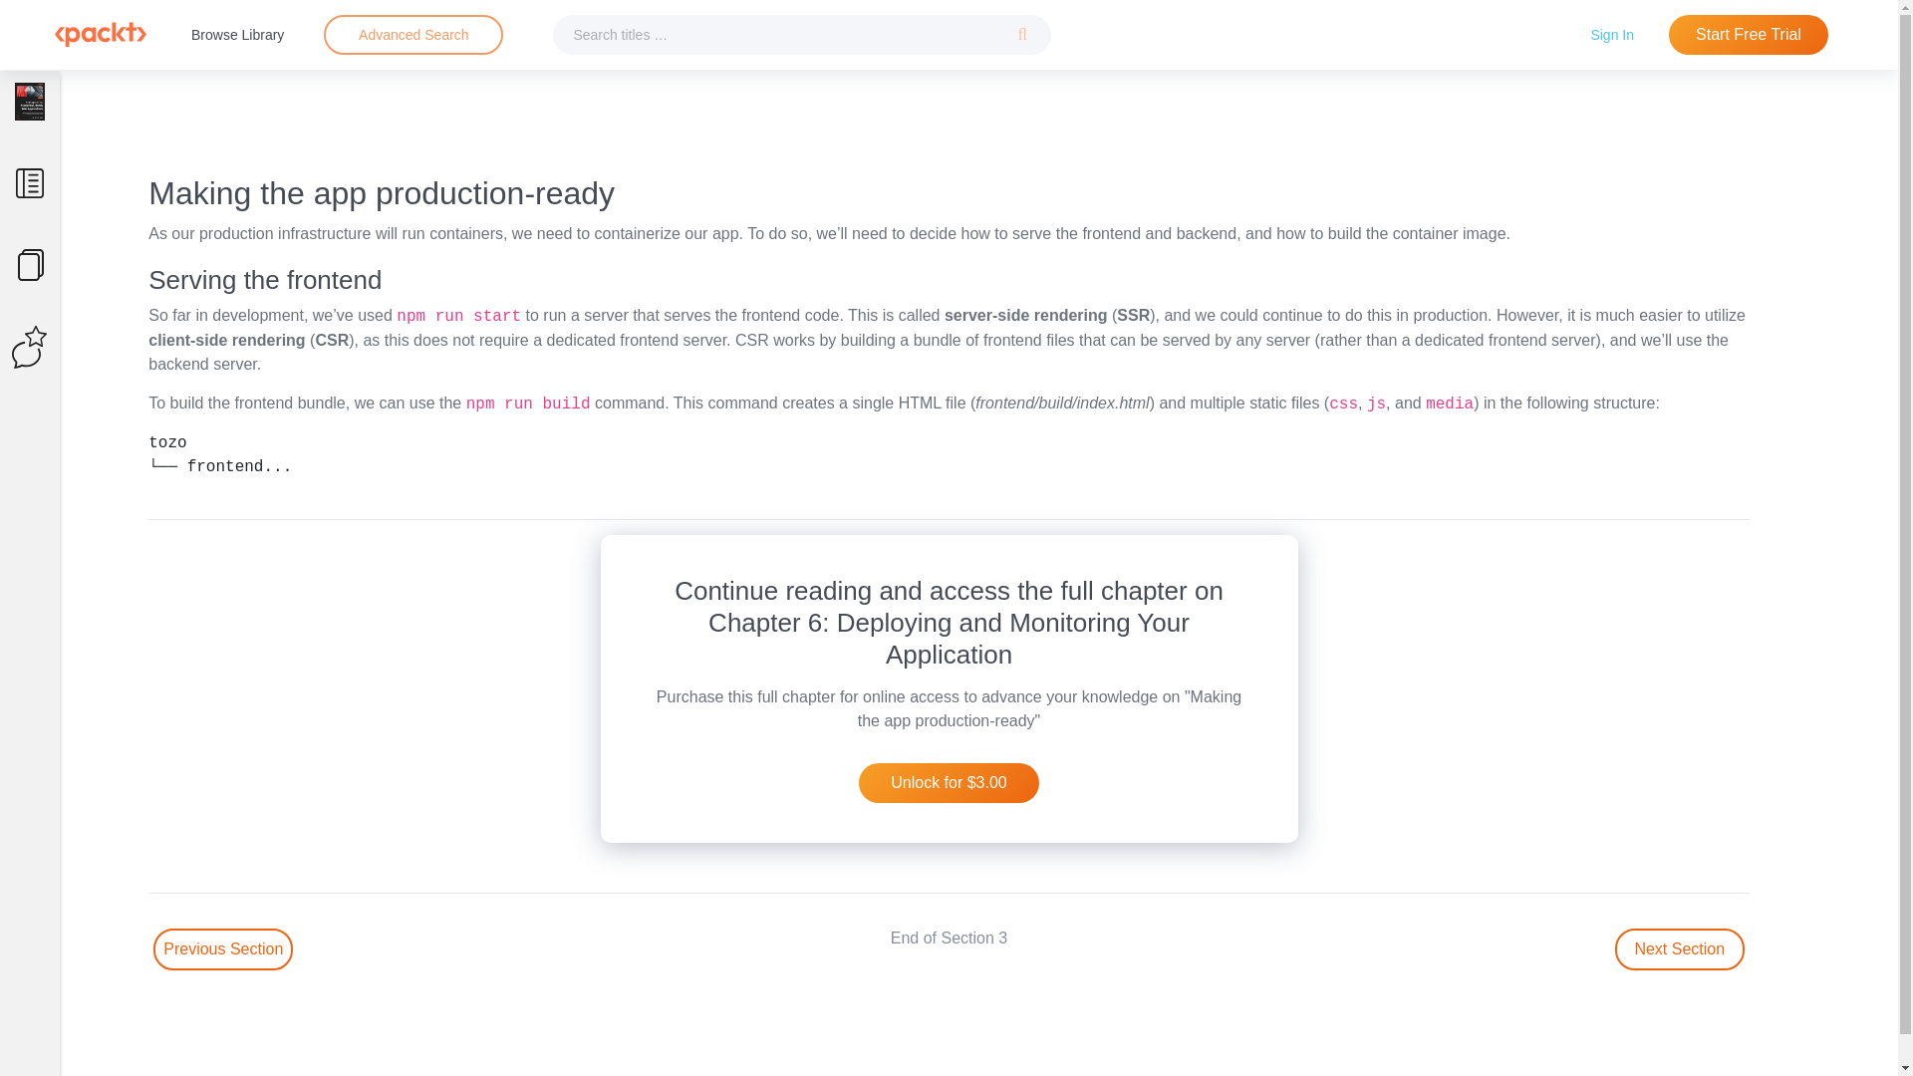 Image resolution: width=1913 pixels, height=1076 pixels. Describe the element at coordinates (412, 35) in the screenshot. I see `Advanced Search` at that location.